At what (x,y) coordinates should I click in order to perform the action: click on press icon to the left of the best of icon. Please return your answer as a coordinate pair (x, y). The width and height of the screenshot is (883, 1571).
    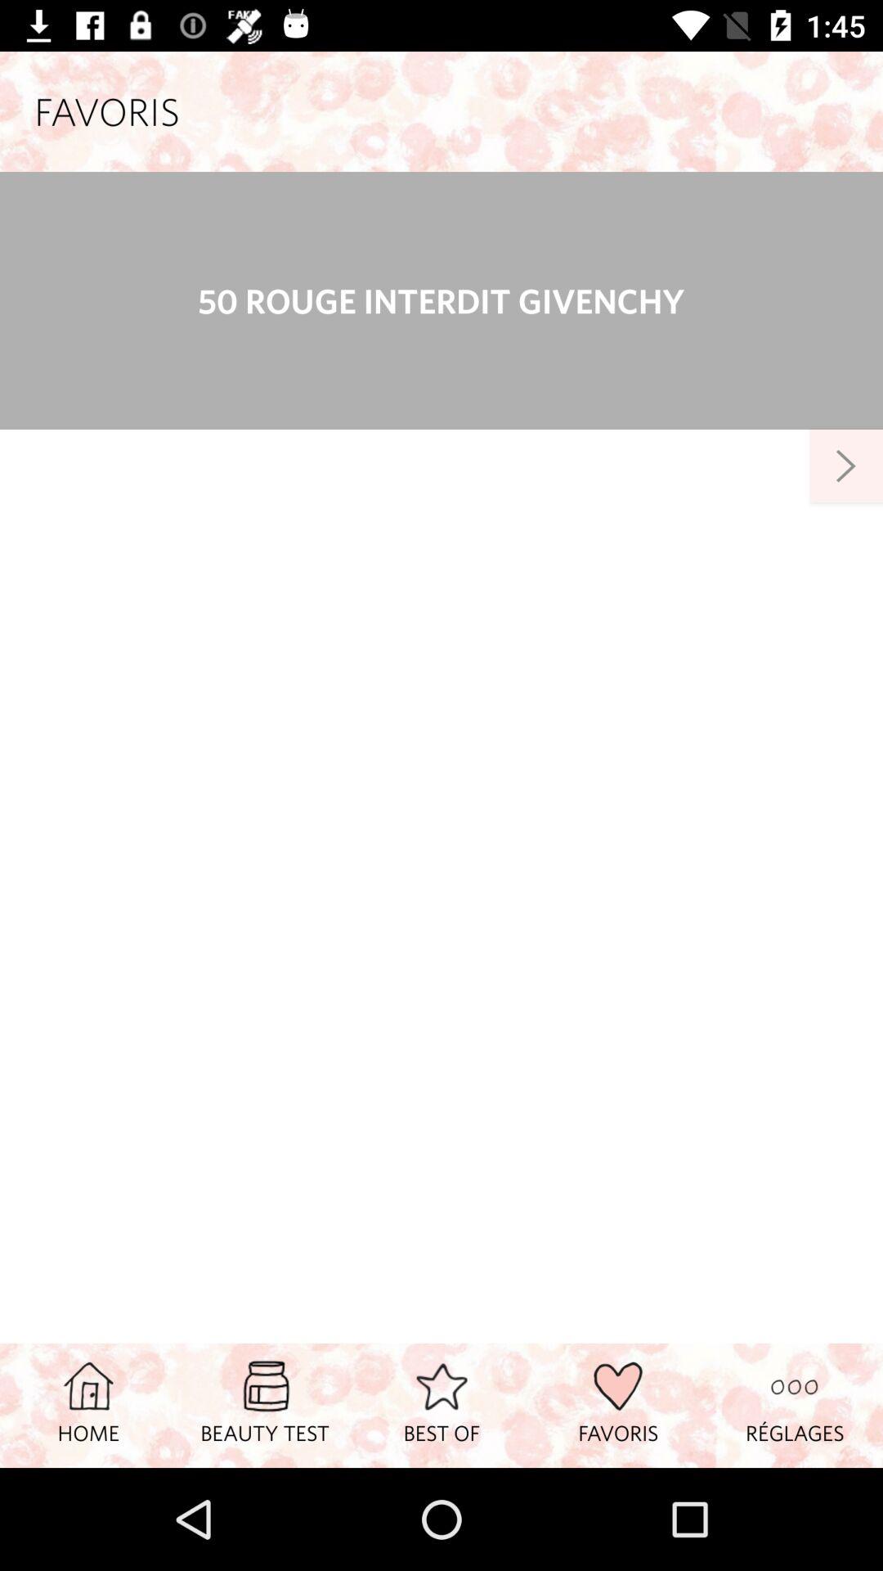
    Looking at the image, I should click on (265, 1405).